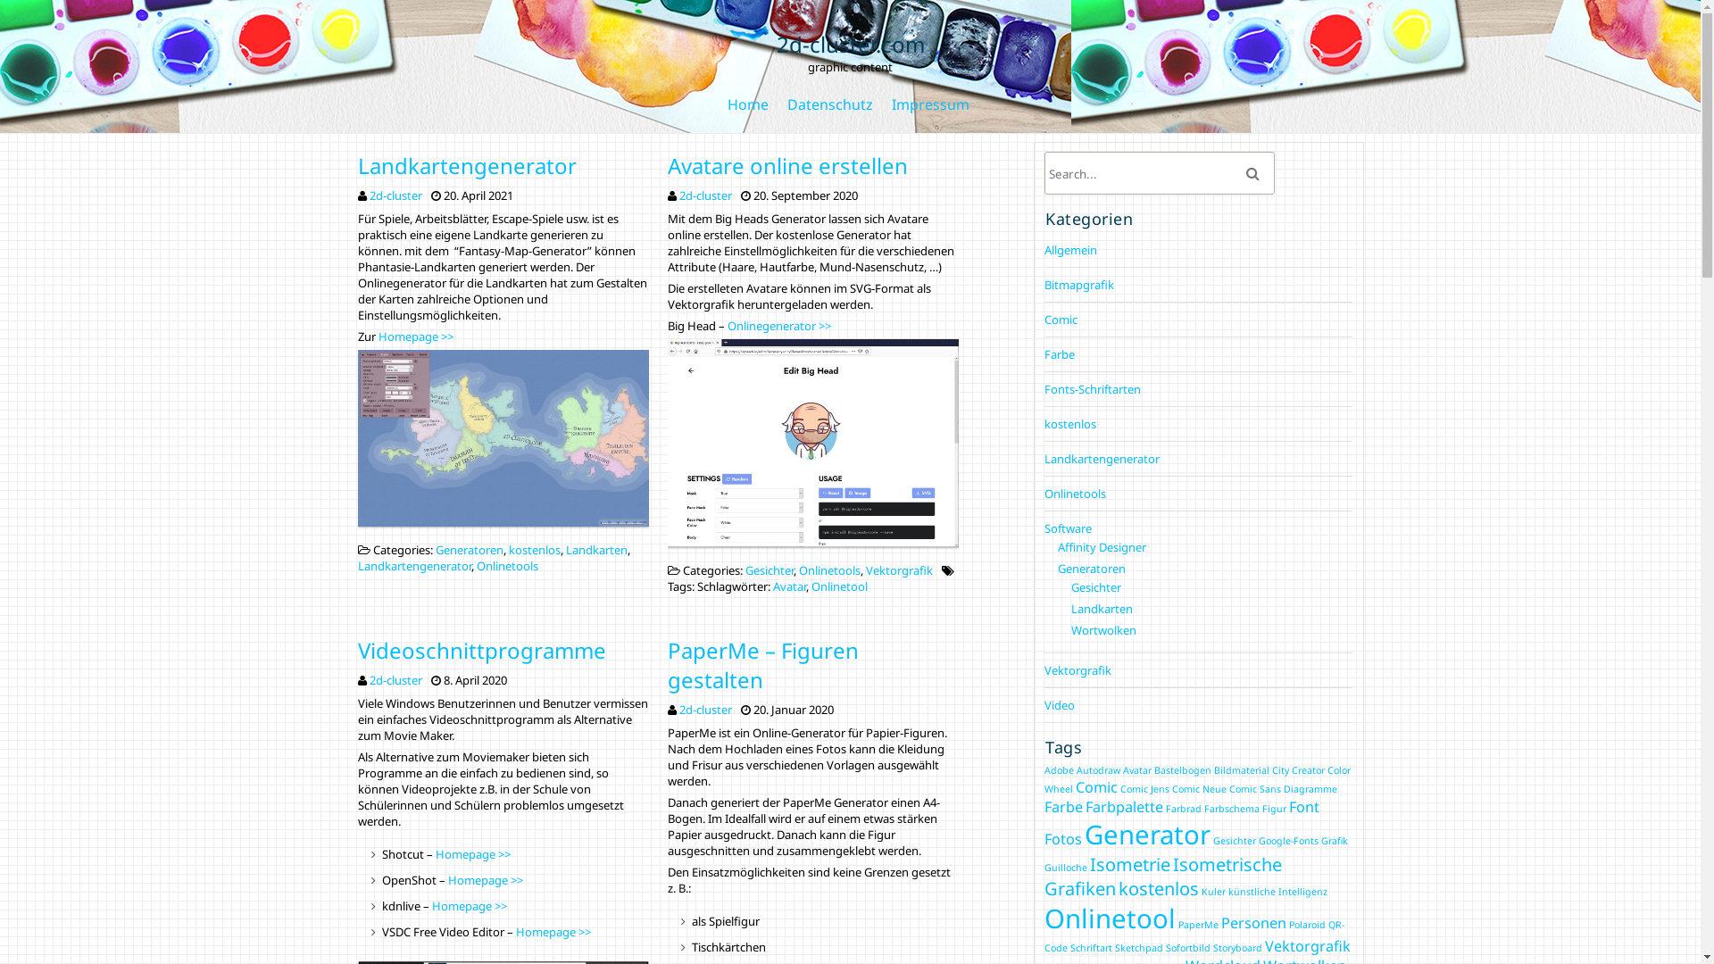 The image size is (1714, 964). Describe the element at coordinates (830, 570) in the screenshot. I see `Onlinetools` at that location.